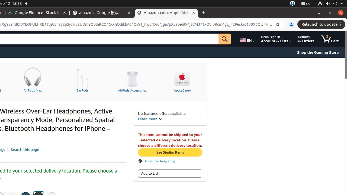 Image resolution: width=347 pixels, height=195 pixels. What do you see at coordinates (82, 79) in the screenshot?
I see `EarPods` at bounding box center [82, 79].